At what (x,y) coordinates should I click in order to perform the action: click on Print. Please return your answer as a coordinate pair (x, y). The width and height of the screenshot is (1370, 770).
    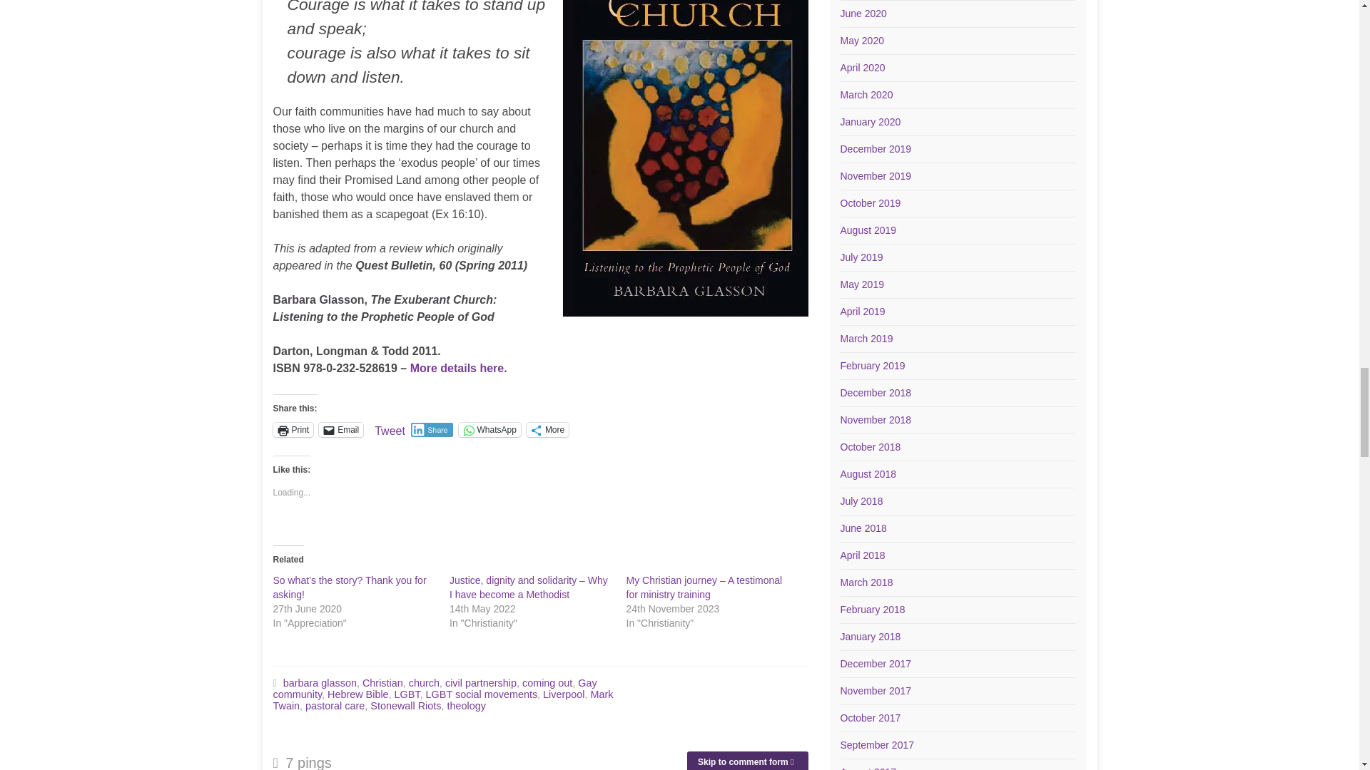
    Looking at the image, I should click on (293, 429).